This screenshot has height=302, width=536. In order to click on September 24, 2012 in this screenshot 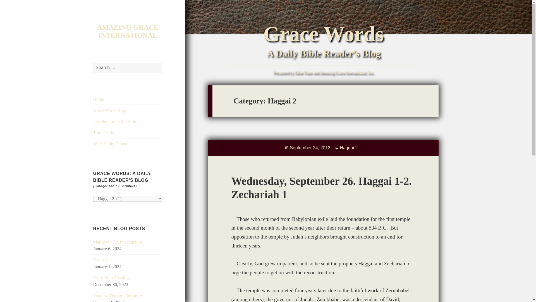, I will do `click(310, 148)`.